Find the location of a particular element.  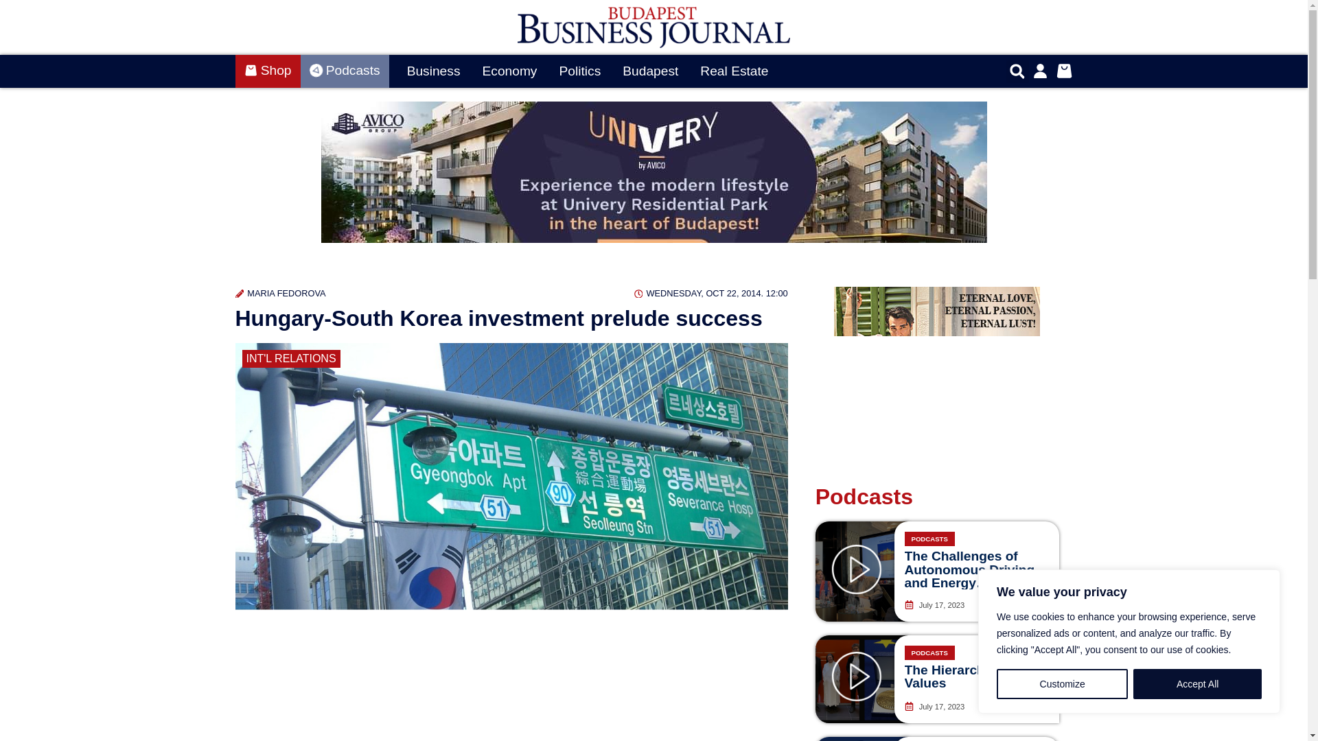

MARIA FEDOROVA is located at coordinates (280, 293).